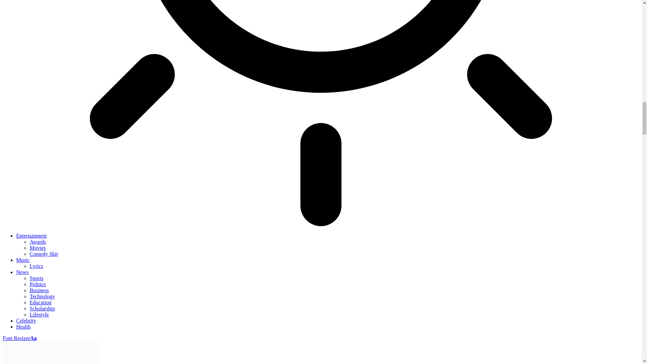 The height and width of the screenshot is (364, 647). I want to click on Music, so click(23, 260).